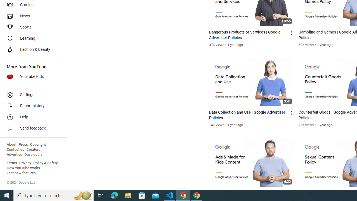  I want to click on Policy & Safety, so click(45, 163).